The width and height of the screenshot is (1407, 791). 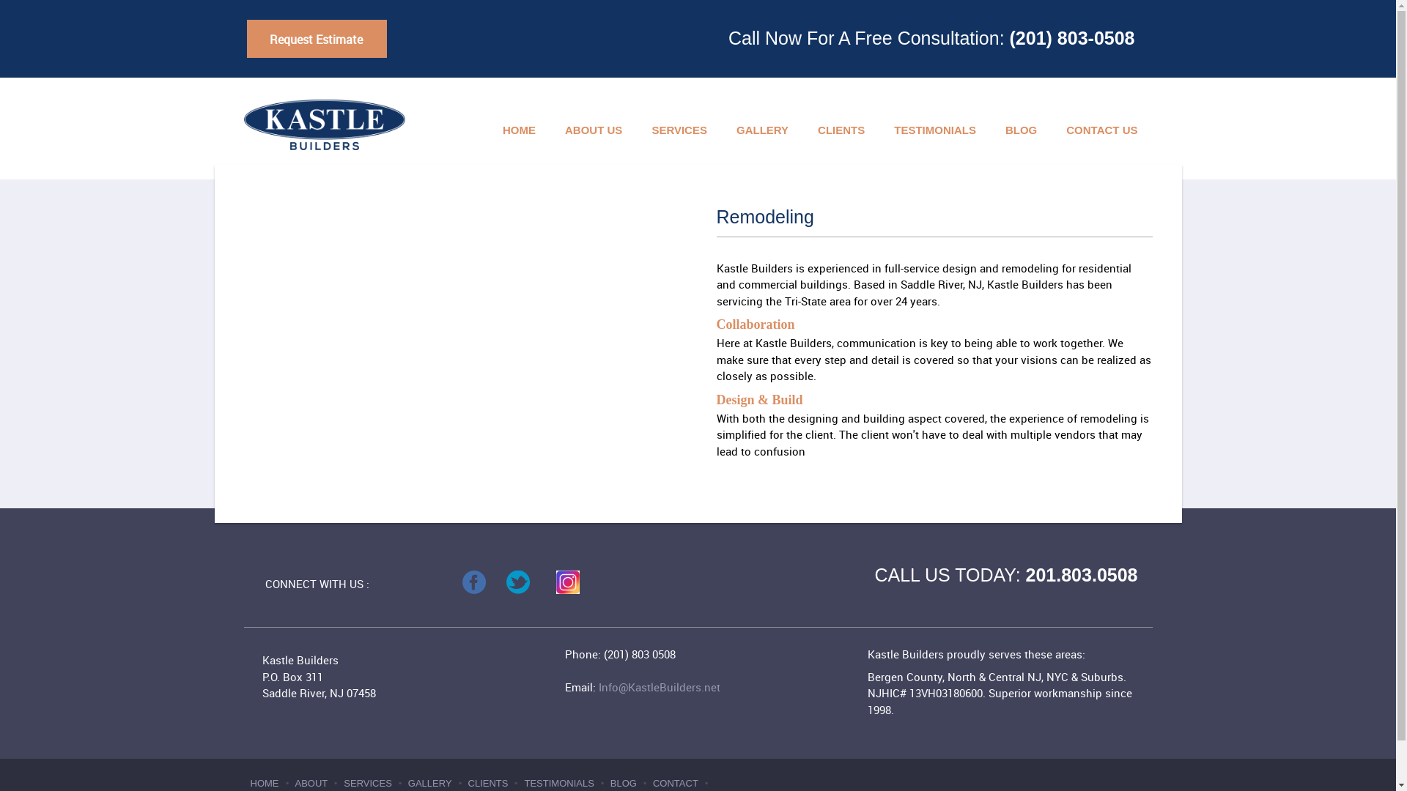 What do you see at coordinates (676, 784) in the screenshot?
I see `CONTACT` at bounding box center [676, 784].